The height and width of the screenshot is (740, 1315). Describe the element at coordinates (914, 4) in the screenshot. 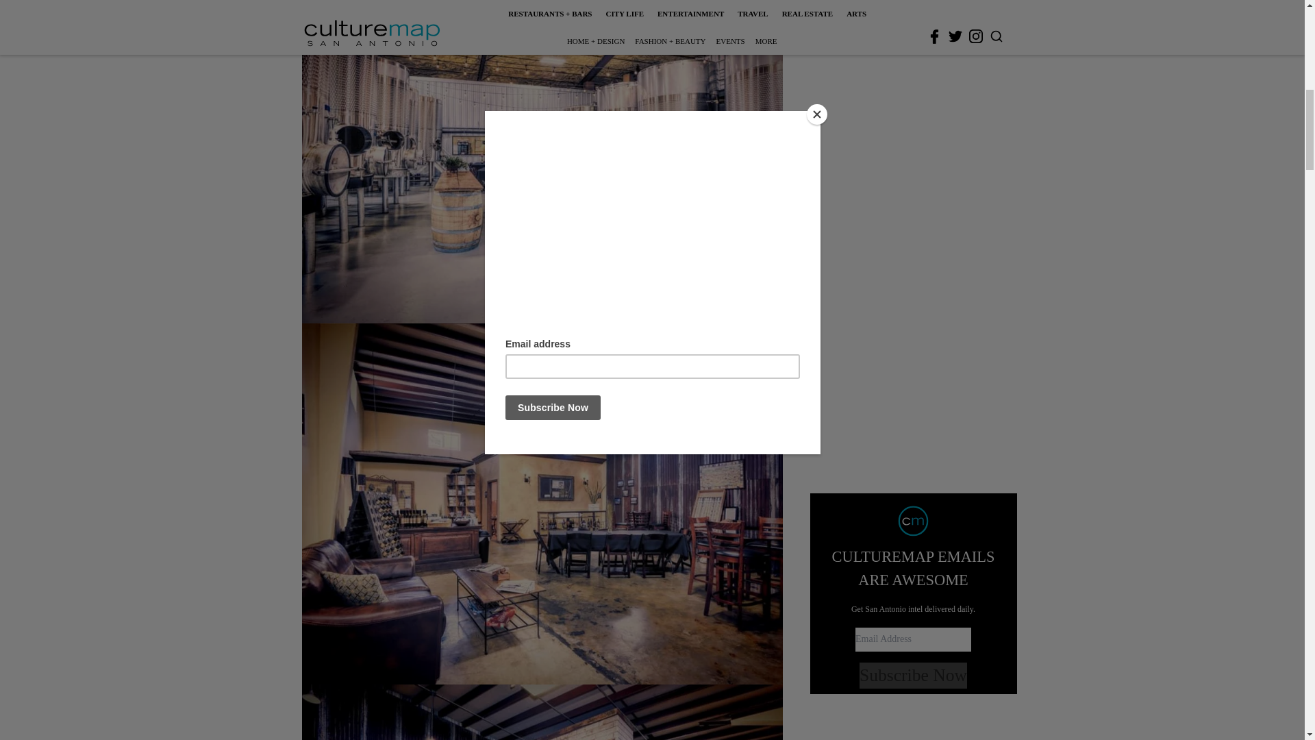

I see `3rd party ad content` at that location.